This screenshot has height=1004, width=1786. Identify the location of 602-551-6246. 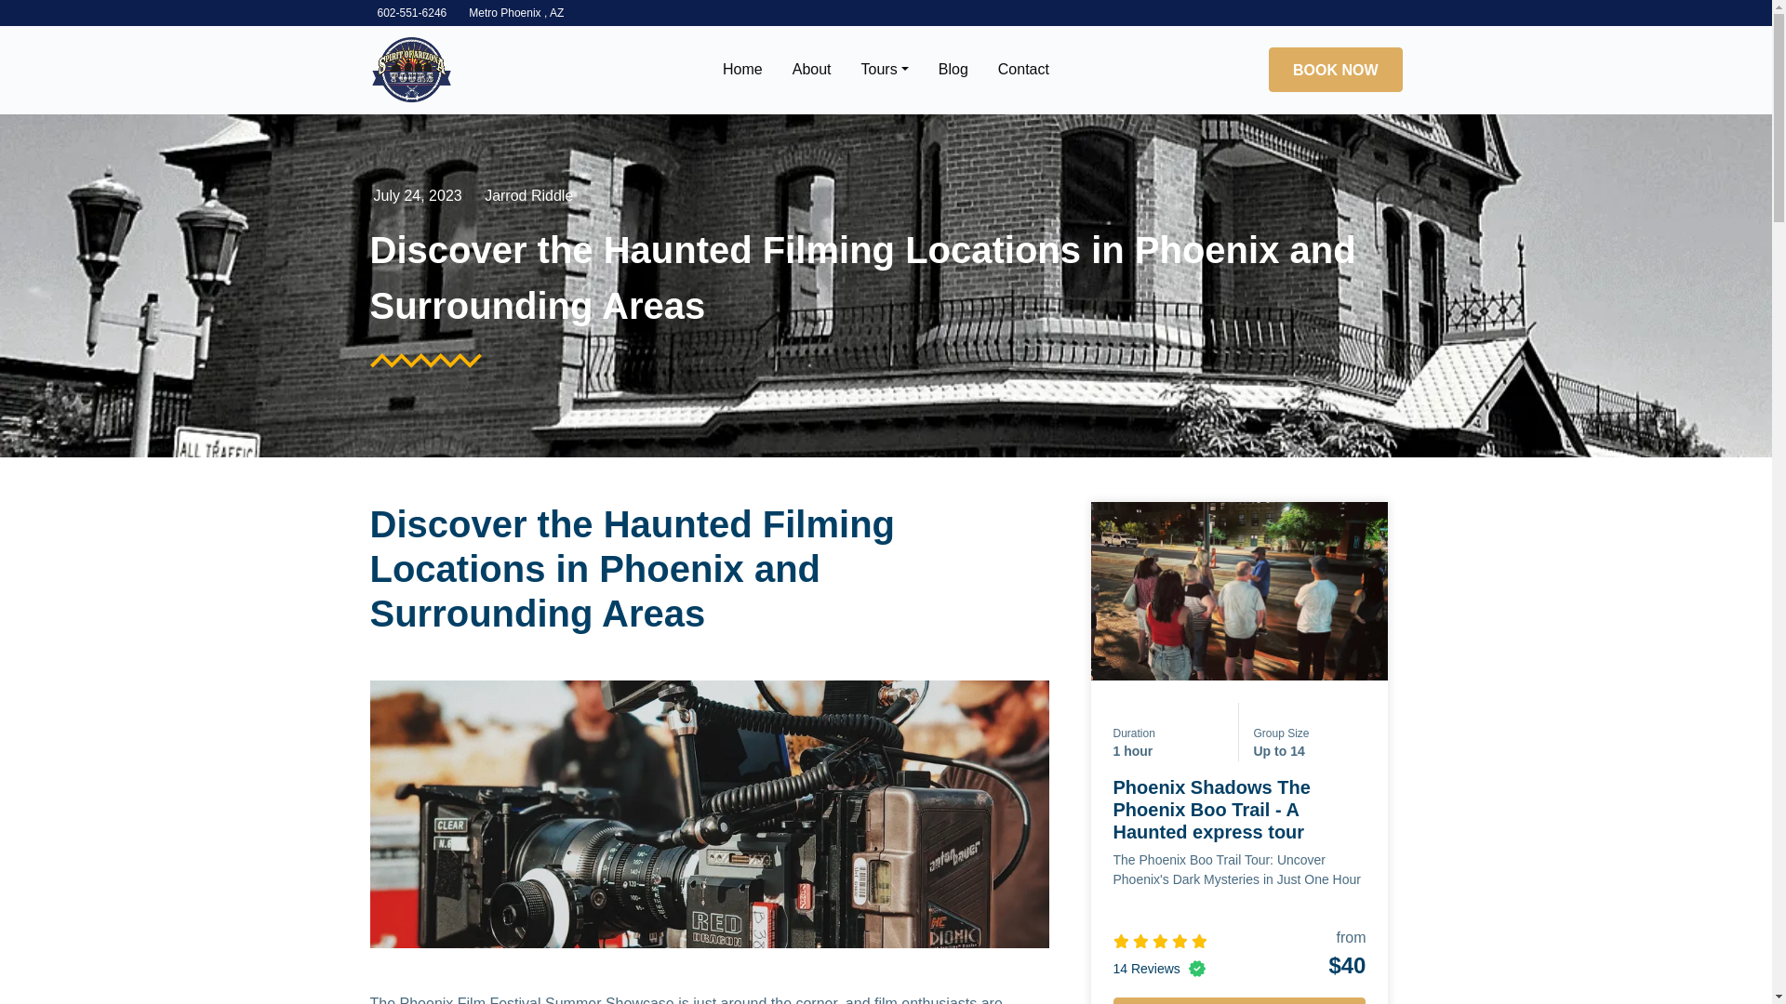
(412, 12).